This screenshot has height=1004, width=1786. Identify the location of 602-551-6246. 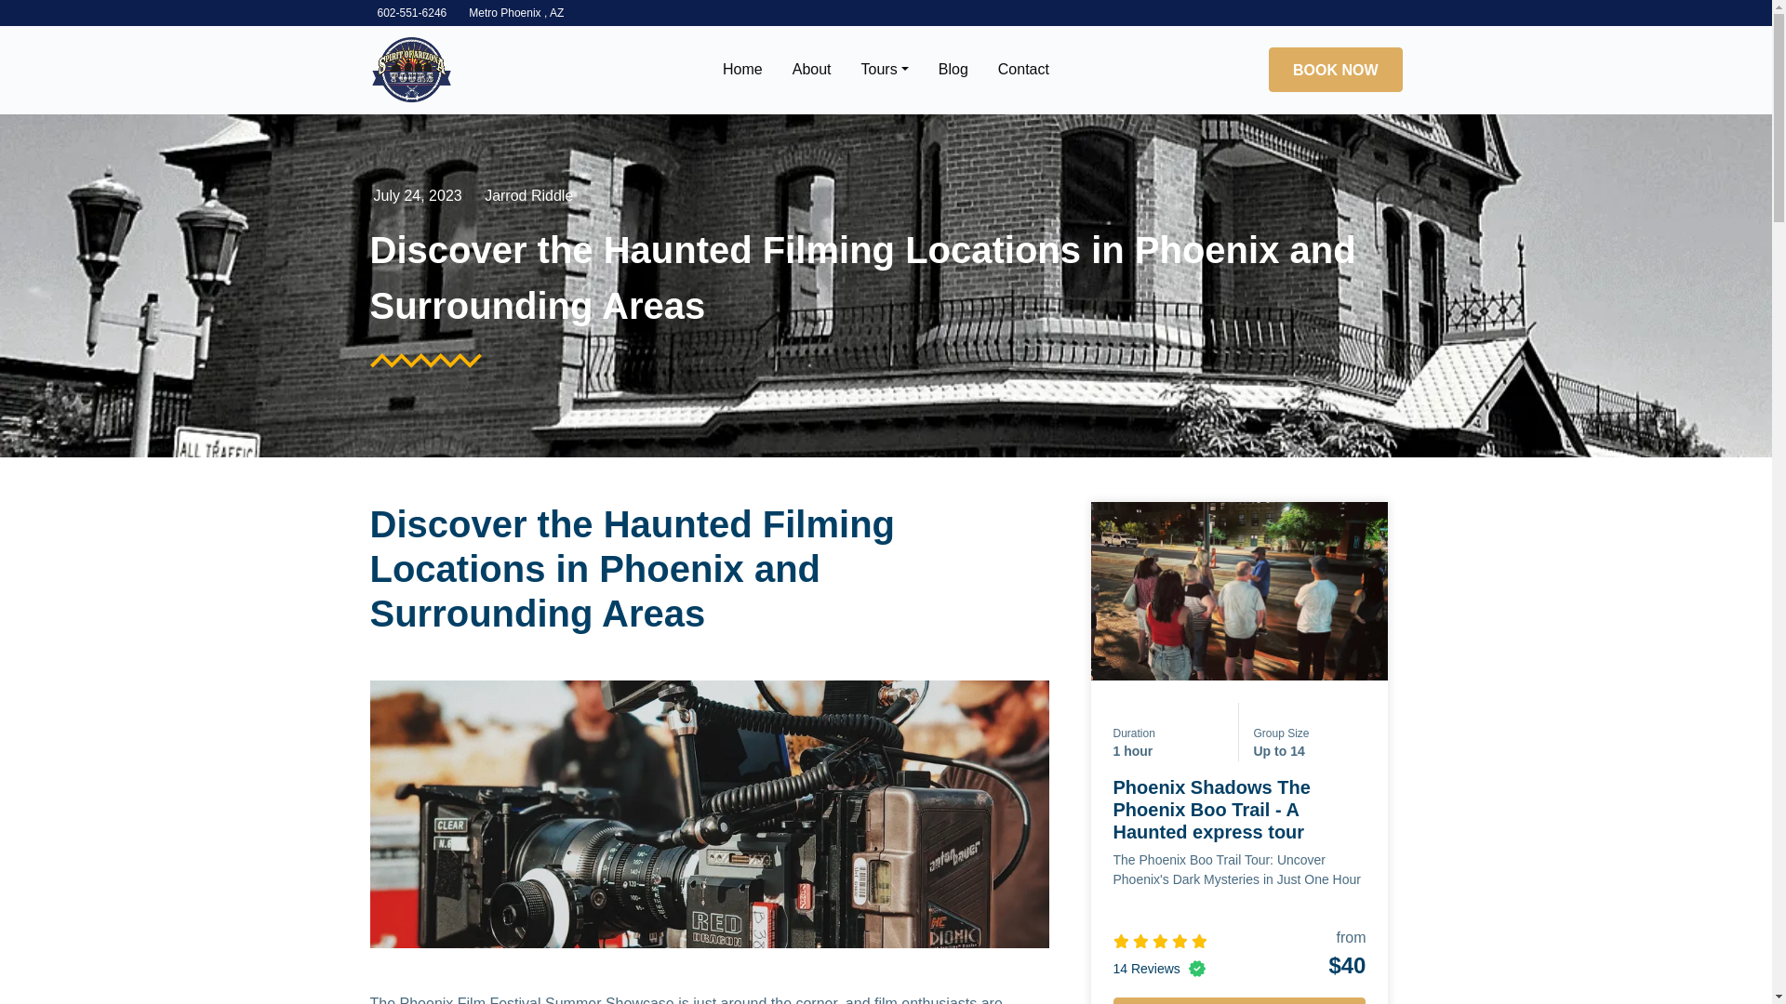
(412, 12).